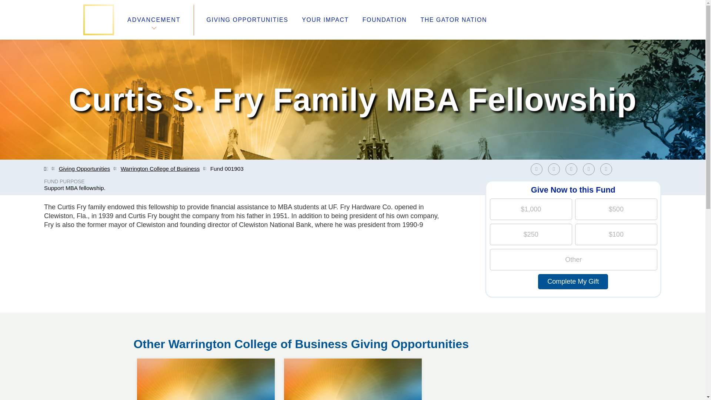 Image resolution: width=711 pixels, height=400 pixels. What do you see at coordinates (536, 169) in the screenshot?
I see `Share on Facebook` at bounding box center [536, 169].